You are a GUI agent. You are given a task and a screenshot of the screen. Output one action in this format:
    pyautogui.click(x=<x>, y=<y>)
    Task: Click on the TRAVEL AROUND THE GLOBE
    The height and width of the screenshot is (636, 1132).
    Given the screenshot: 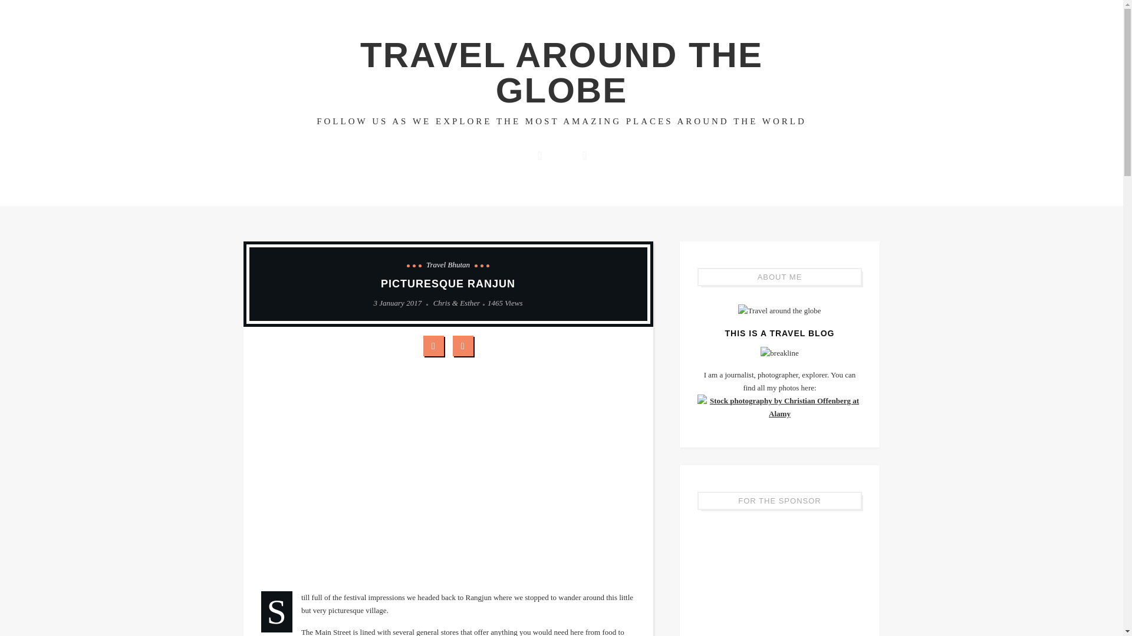 What is the action you would take?
    pyautogui.click(x=561, y=72)
    